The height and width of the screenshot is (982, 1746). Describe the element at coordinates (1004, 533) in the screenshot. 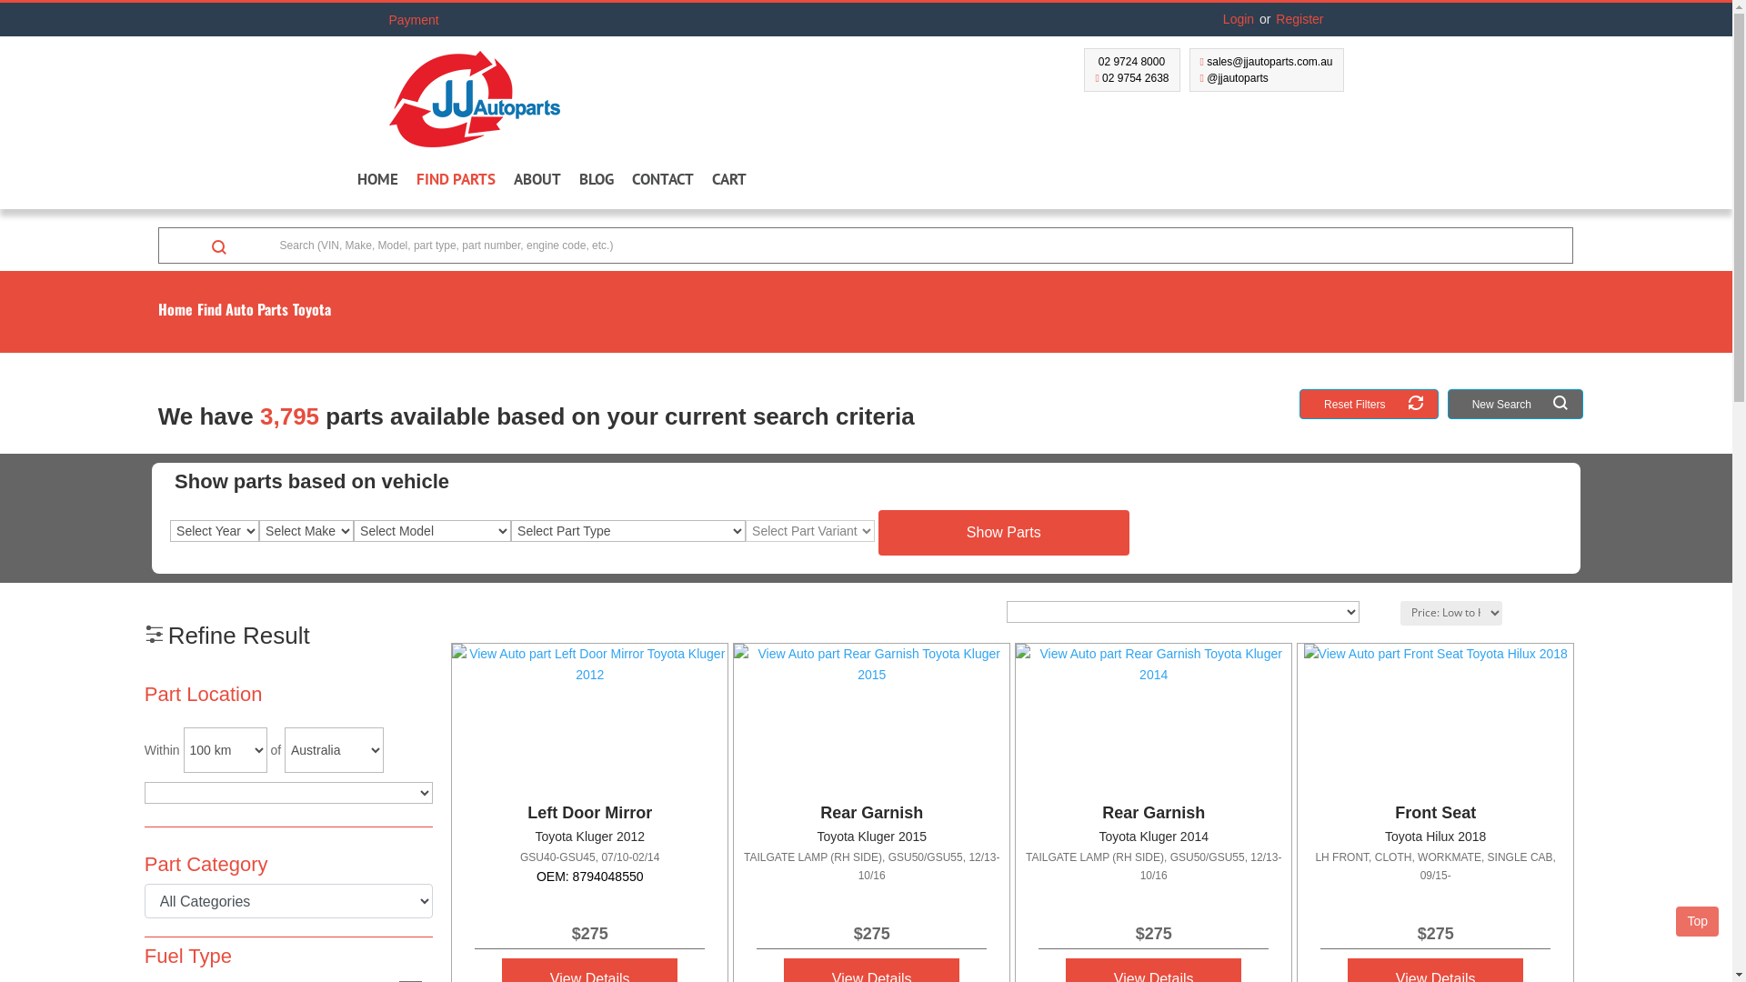

I see `Show Parts` at that location.